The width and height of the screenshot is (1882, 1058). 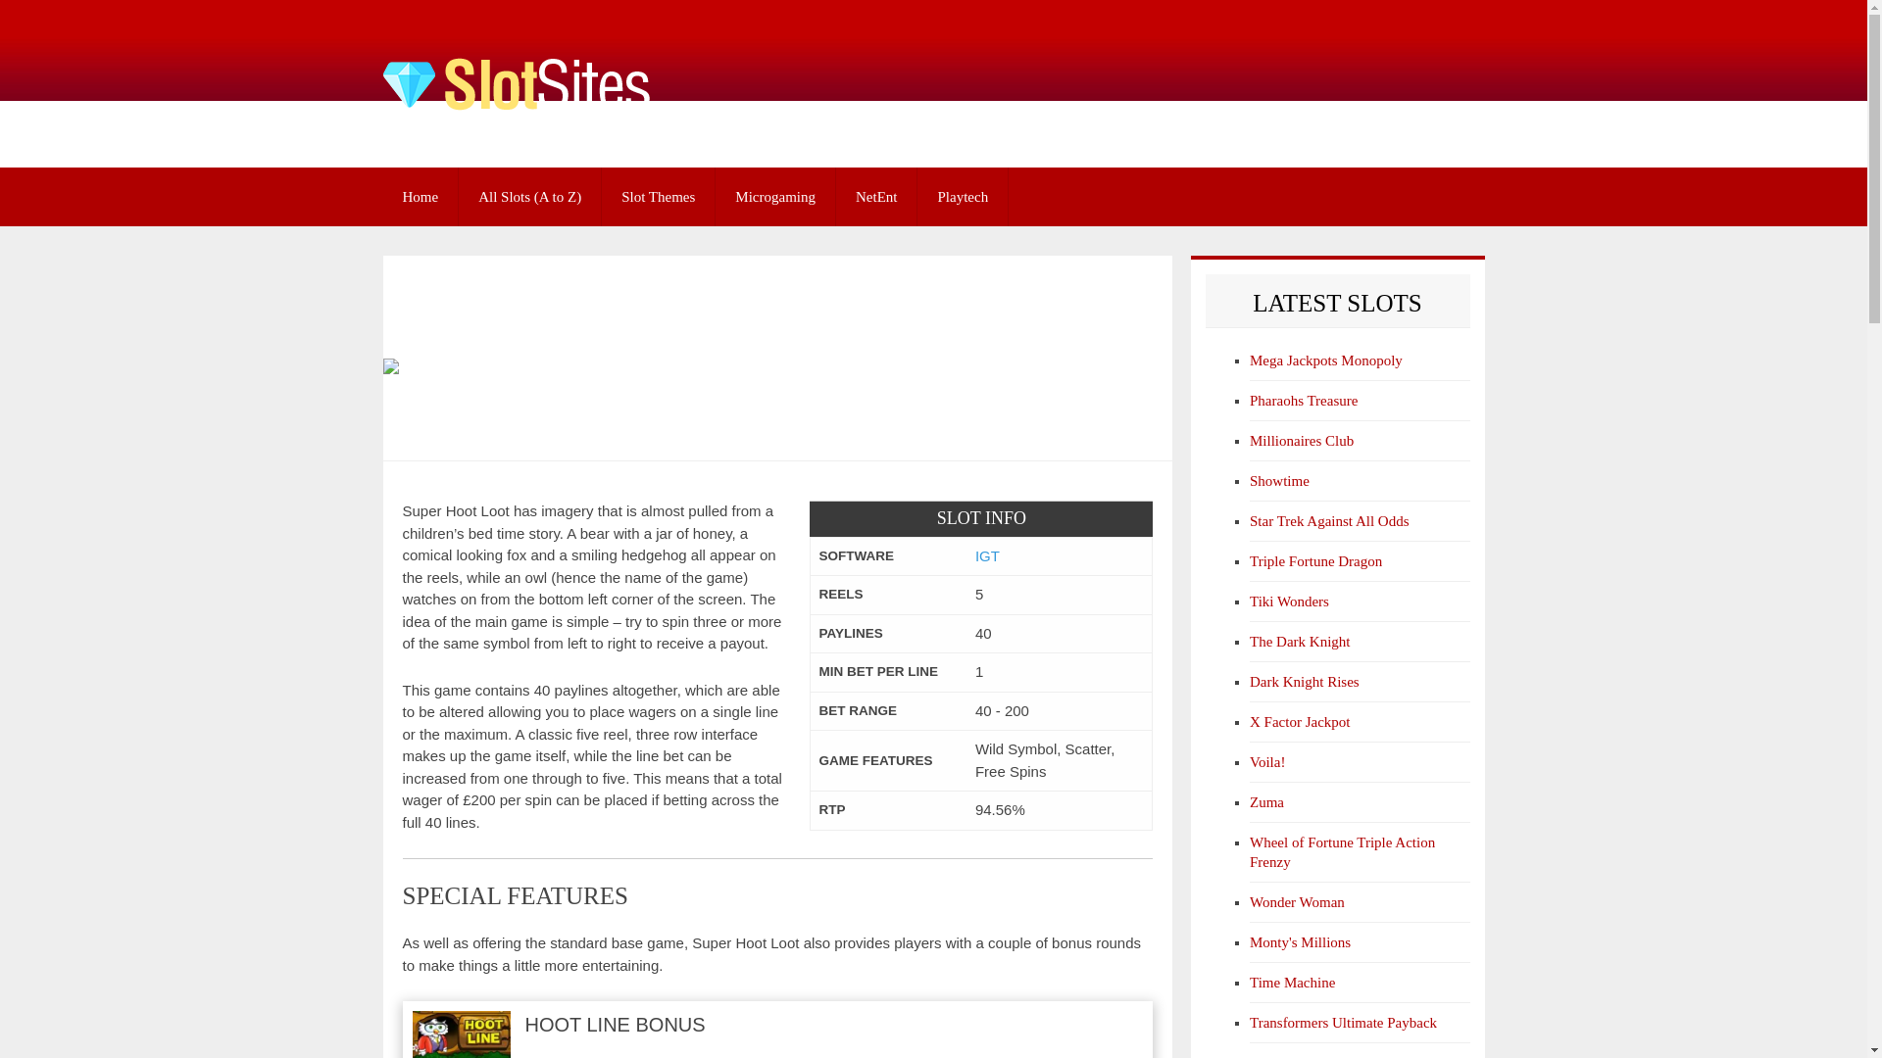 I want to click on NetEnt, so click(x=876, y=196).